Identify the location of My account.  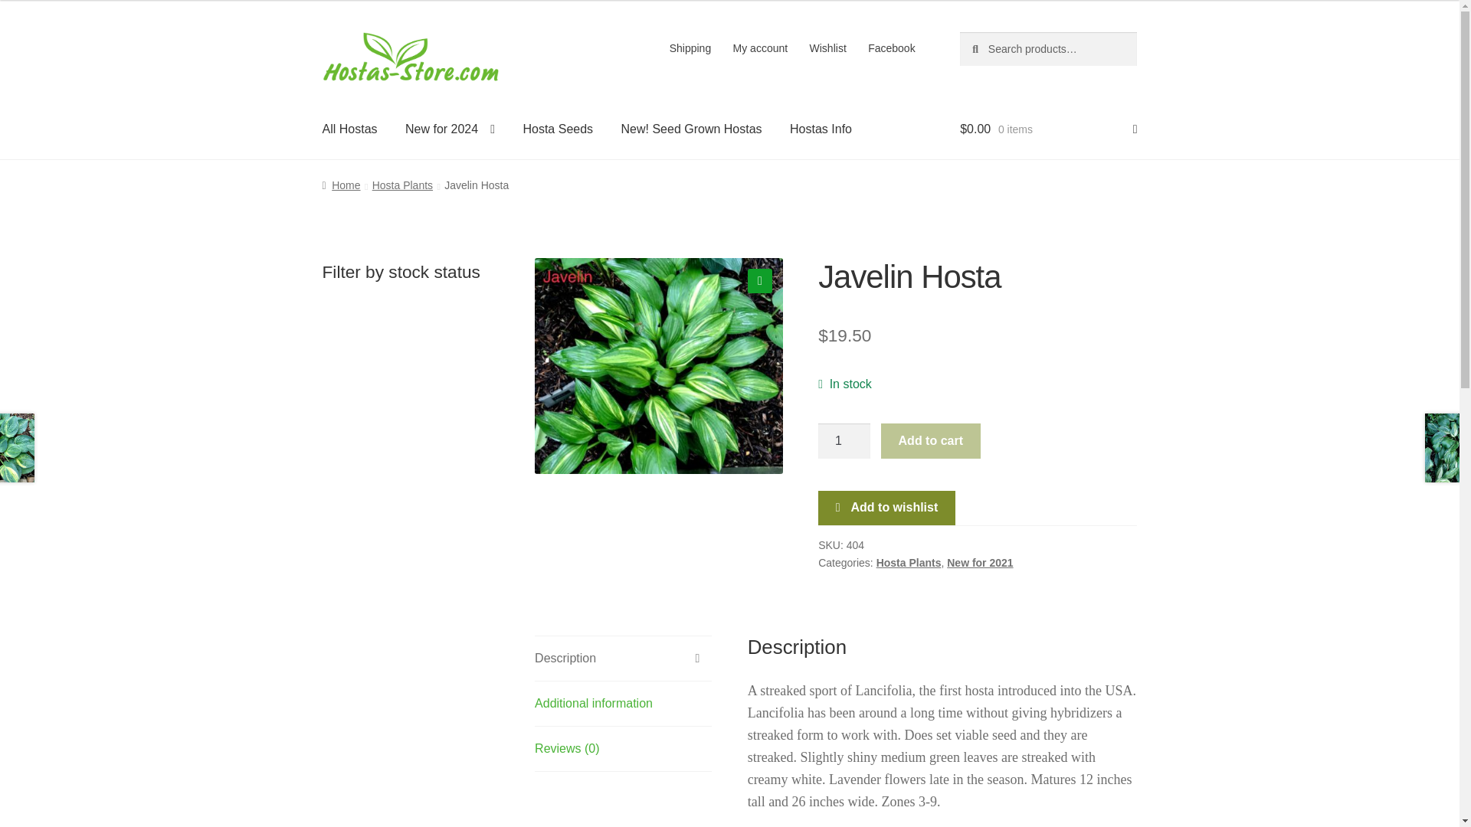
(760, 48).